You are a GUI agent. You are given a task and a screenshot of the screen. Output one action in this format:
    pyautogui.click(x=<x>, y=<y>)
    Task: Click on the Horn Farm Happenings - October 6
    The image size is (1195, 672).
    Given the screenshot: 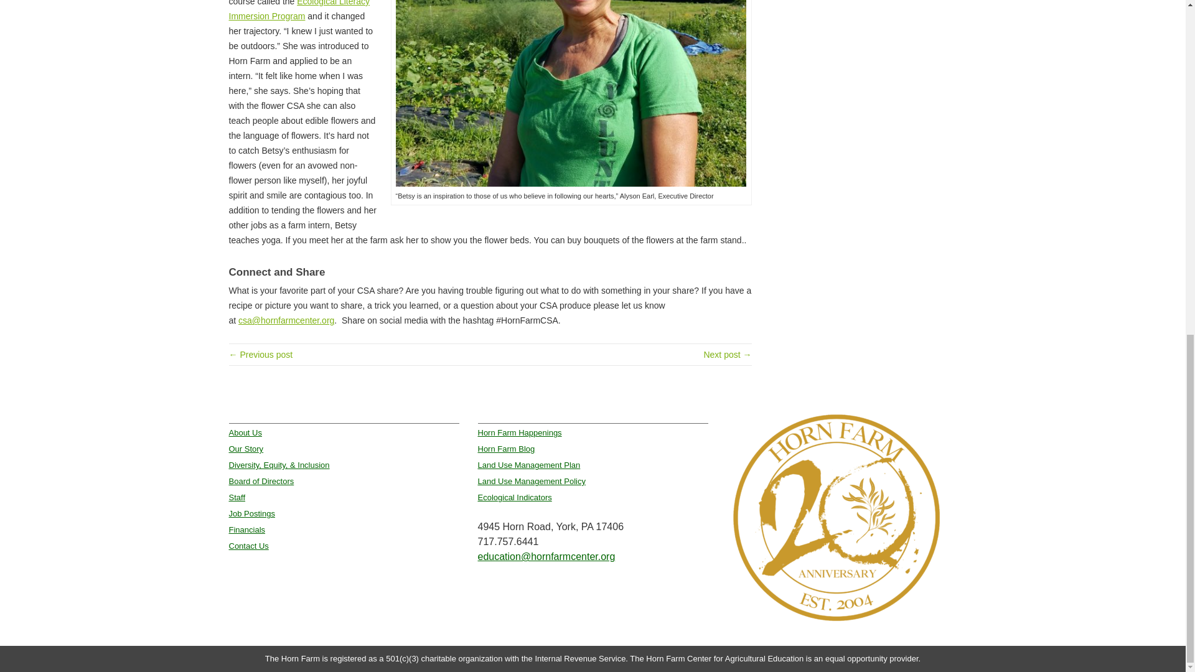 What is the action you would take?
    pyautogui.click(x=261, y=354)
    